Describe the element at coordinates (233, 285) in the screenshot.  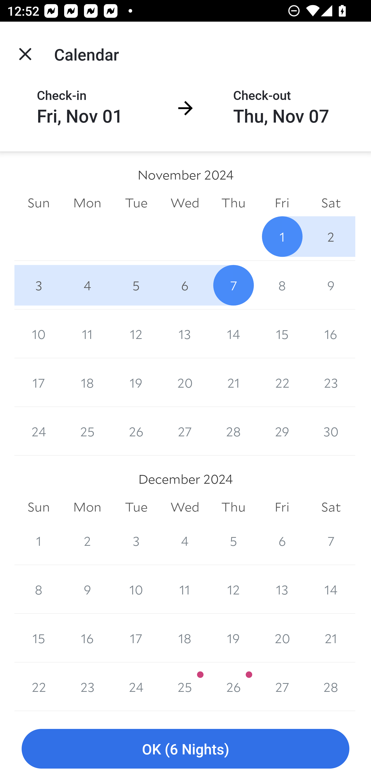
I see `7 7 November 2024` at that location.